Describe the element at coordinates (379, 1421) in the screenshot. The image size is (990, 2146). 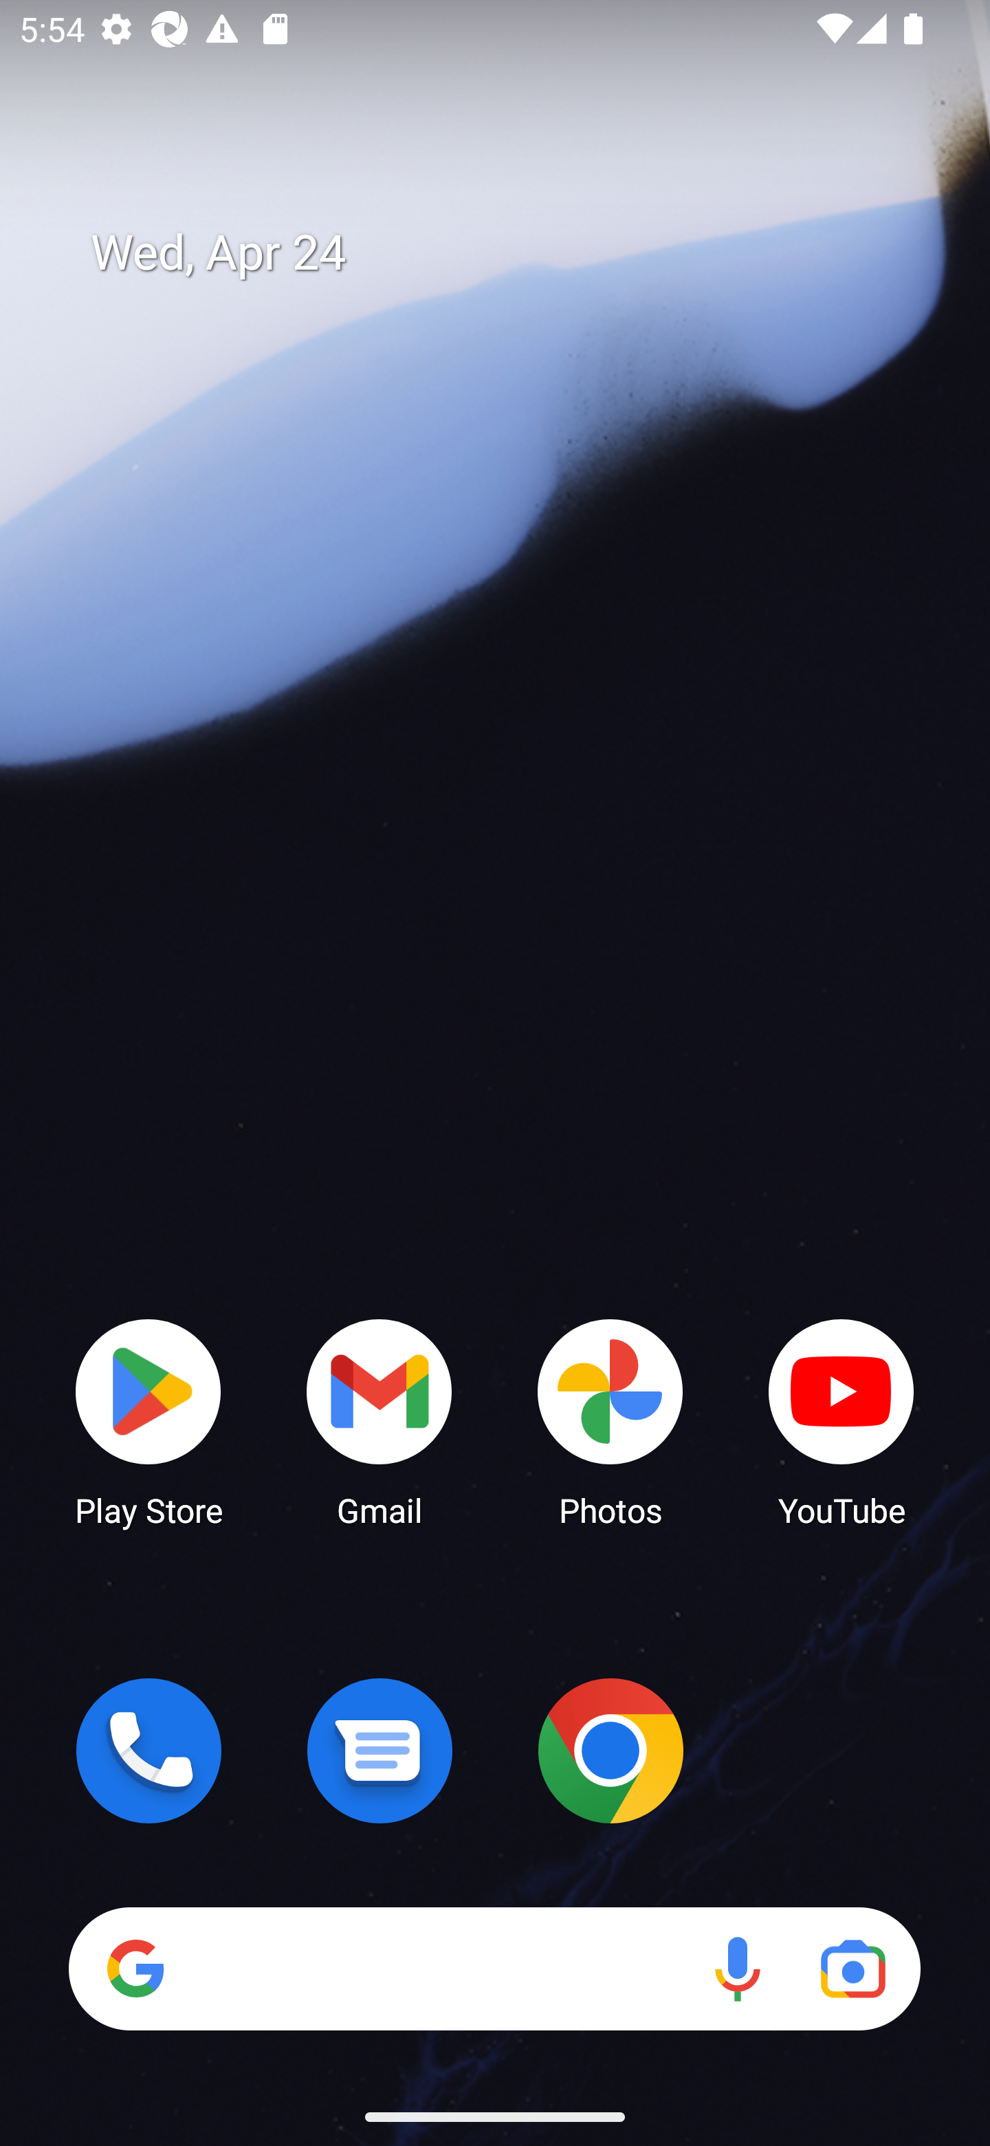
I see `Gmail` at that location.